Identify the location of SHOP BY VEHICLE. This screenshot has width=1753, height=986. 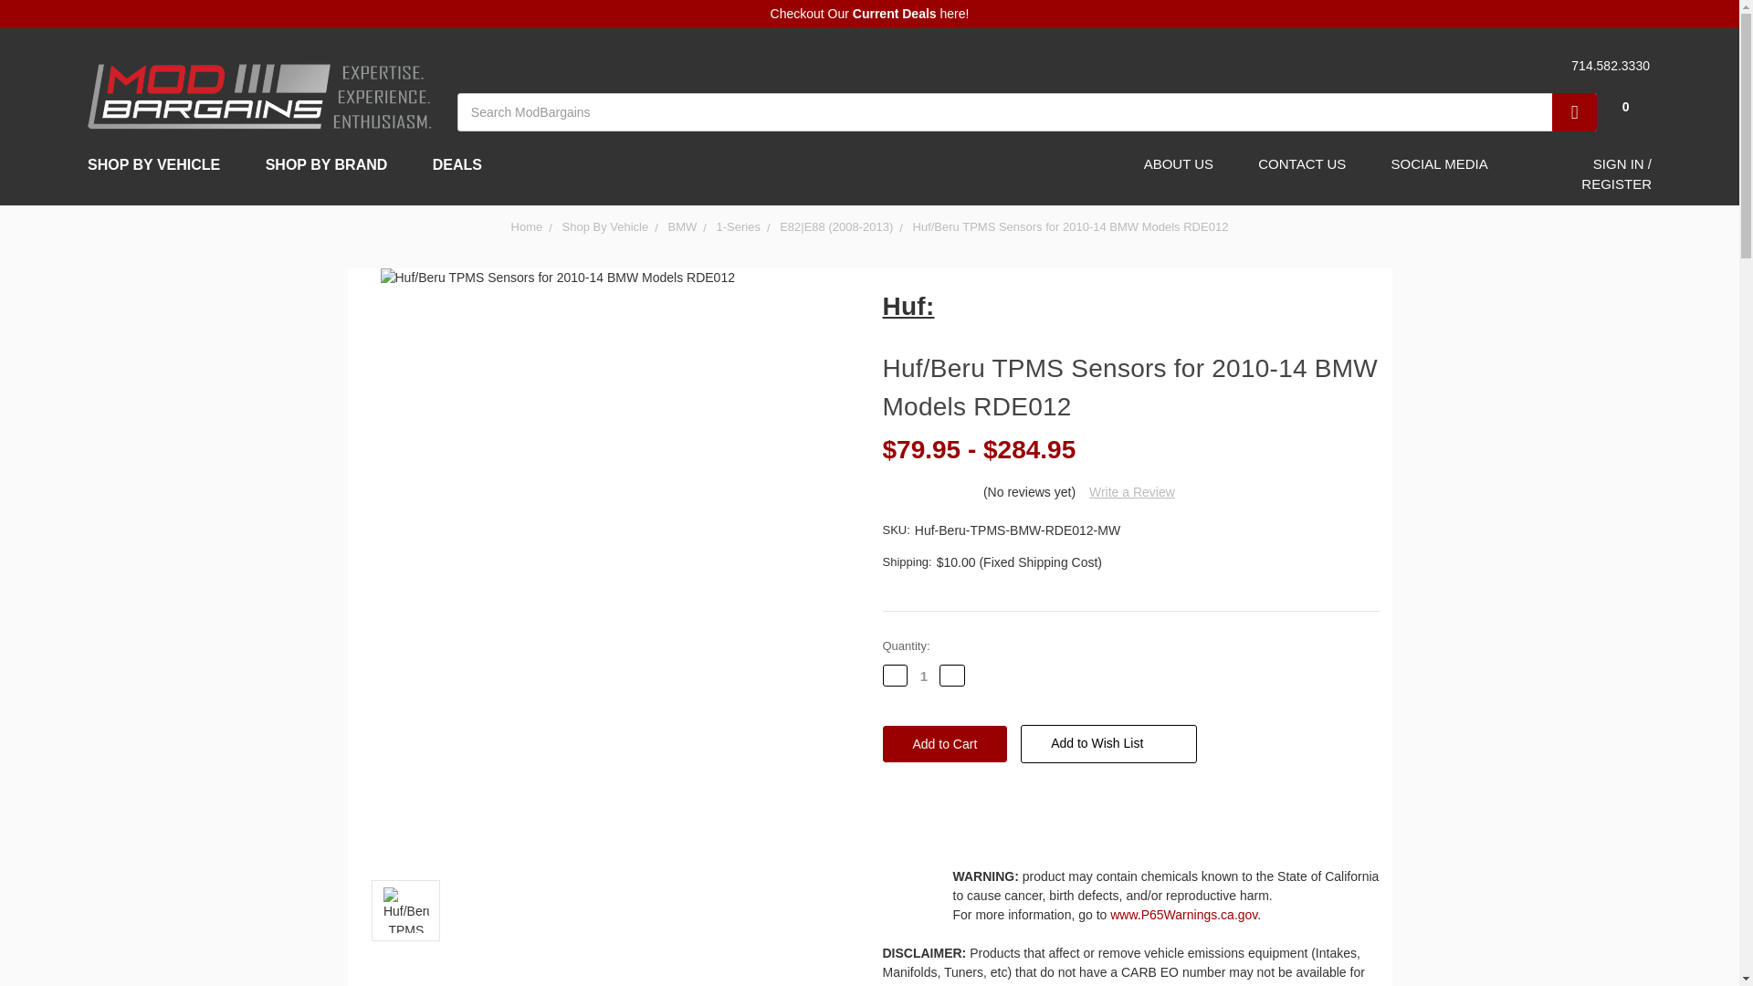
(162, 164).